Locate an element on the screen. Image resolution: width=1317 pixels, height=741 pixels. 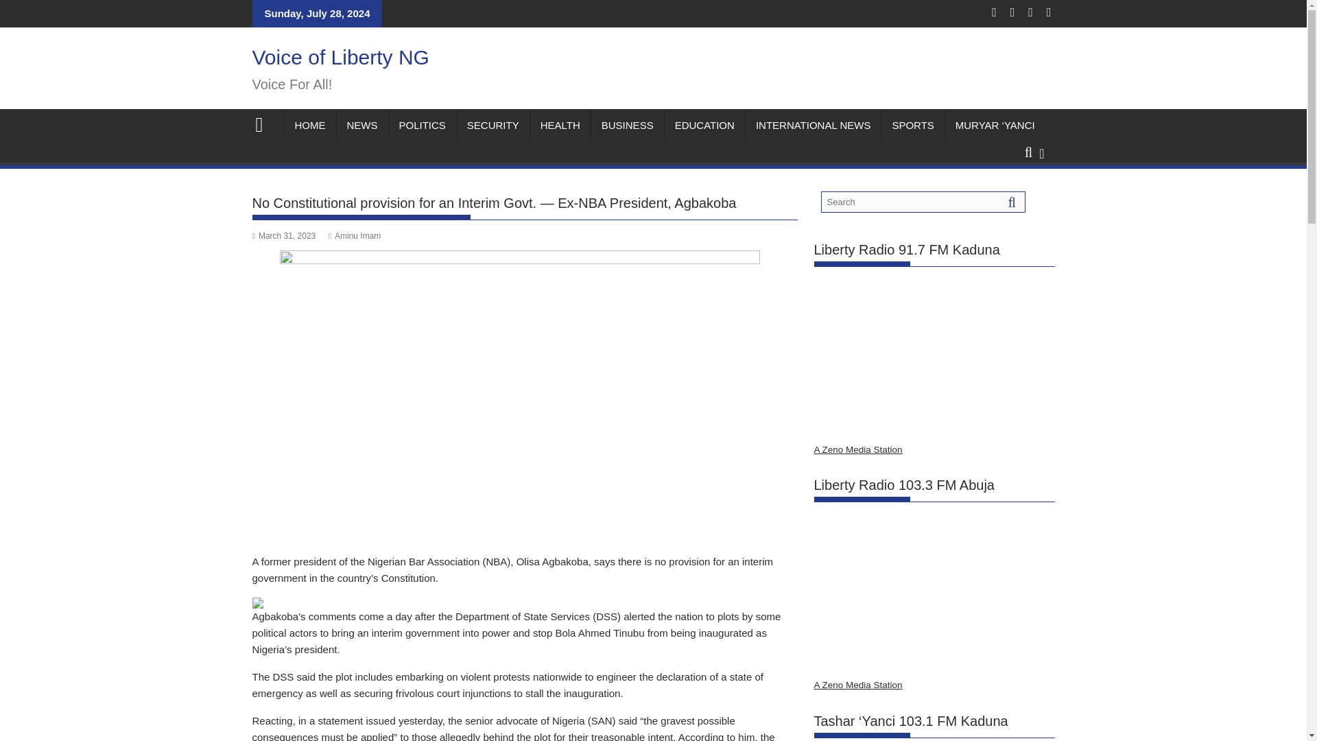
Voice of Liberty NG is located at coordinates (265, 123).